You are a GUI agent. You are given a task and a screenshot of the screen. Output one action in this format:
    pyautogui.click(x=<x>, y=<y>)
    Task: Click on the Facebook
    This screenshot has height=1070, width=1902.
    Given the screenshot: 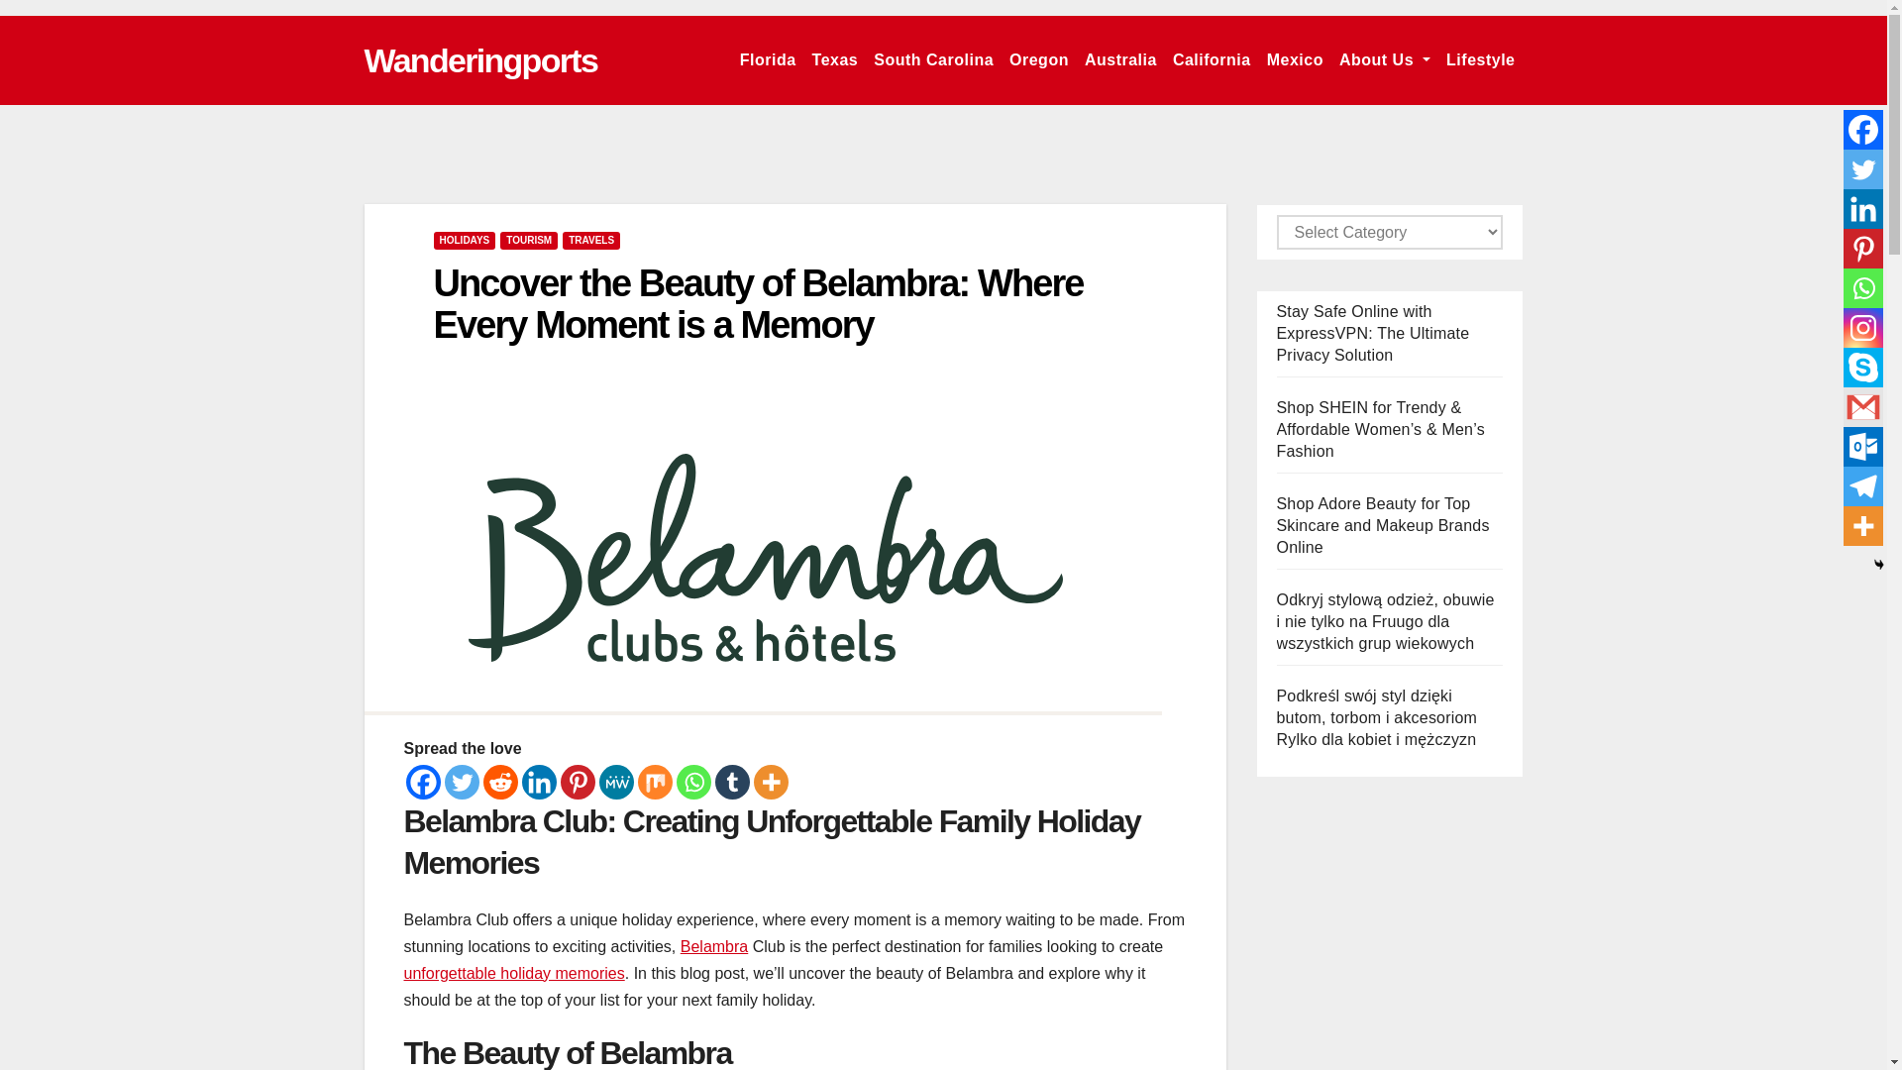 What is the action you would take?
    pyautogui.click(x=424, y=782)
    